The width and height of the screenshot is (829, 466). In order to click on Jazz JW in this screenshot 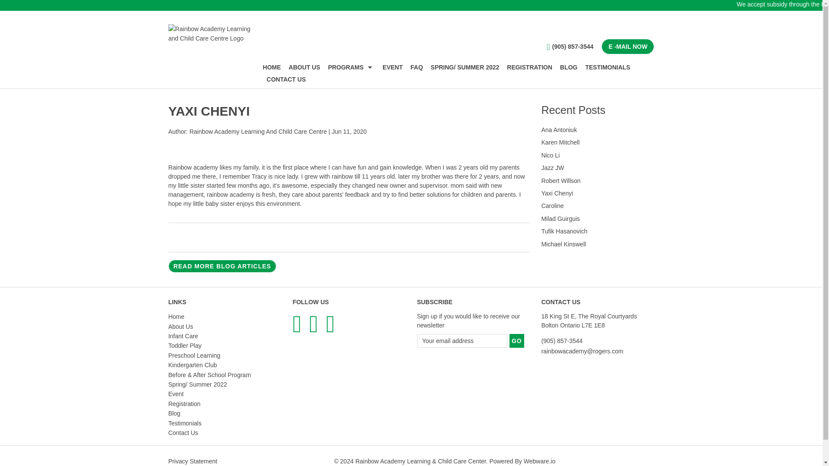, I will do `click(553, 168)`.